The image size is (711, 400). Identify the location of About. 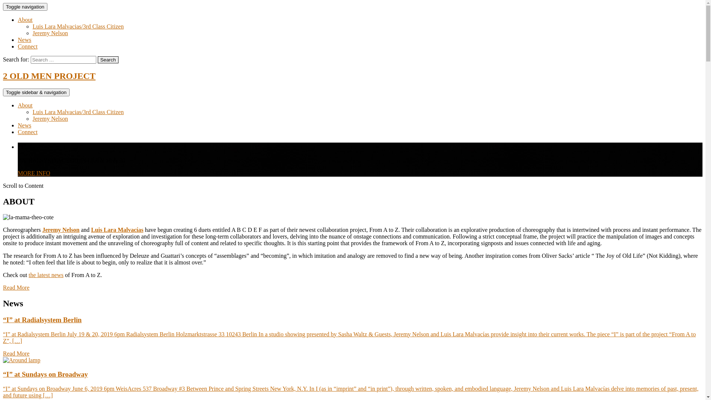
(25, 20).